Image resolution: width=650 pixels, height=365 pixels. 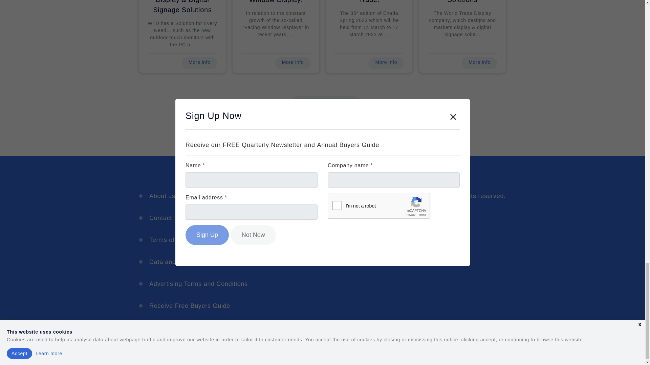 I want to click on World Trade Launches Facing Window Display., so click(x=276, y=5).